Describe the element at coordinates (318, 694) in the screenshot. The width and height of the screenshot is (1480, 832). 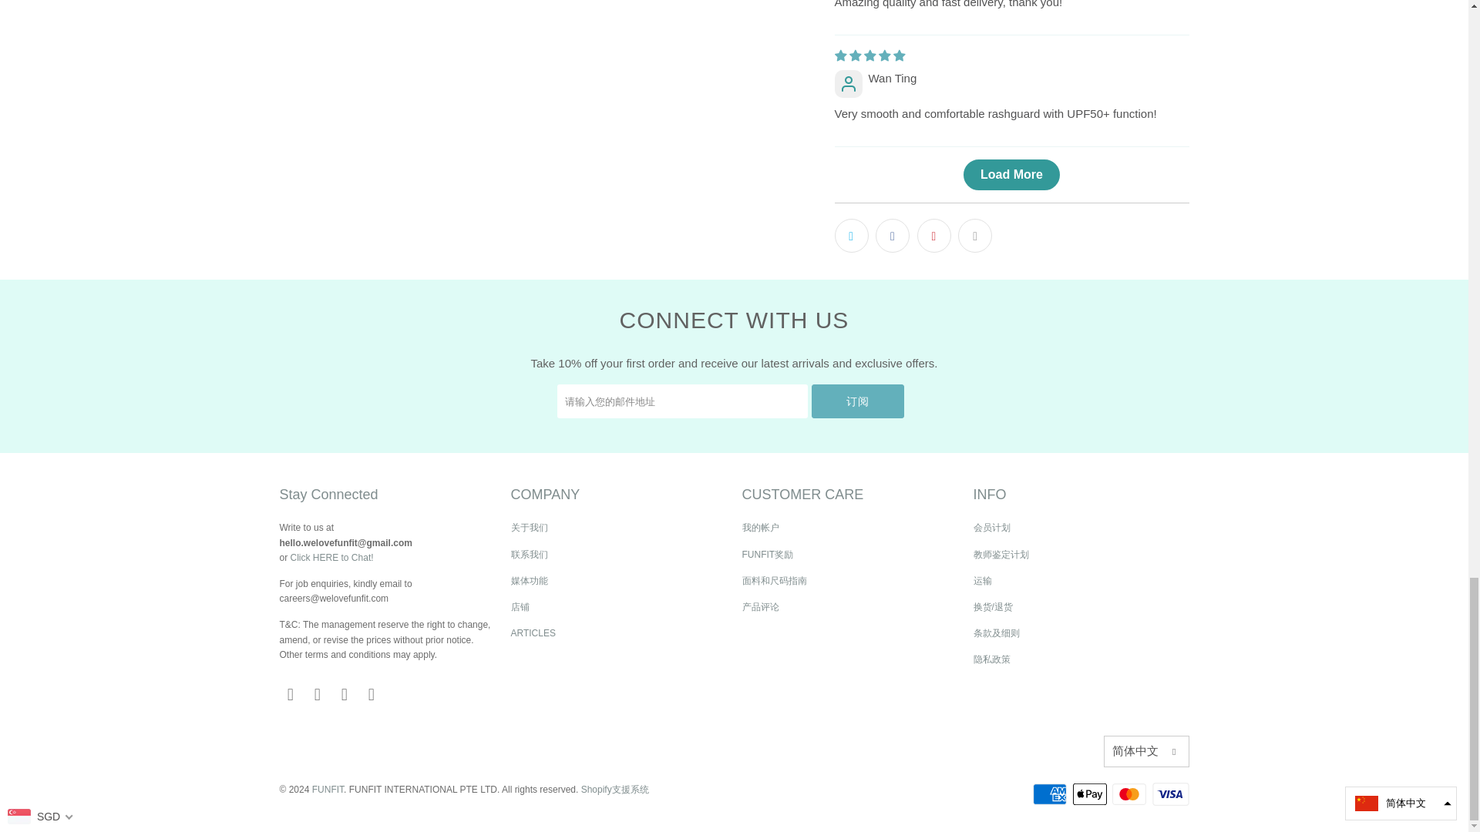
I see `FUNFIT on YouTube` at that location.